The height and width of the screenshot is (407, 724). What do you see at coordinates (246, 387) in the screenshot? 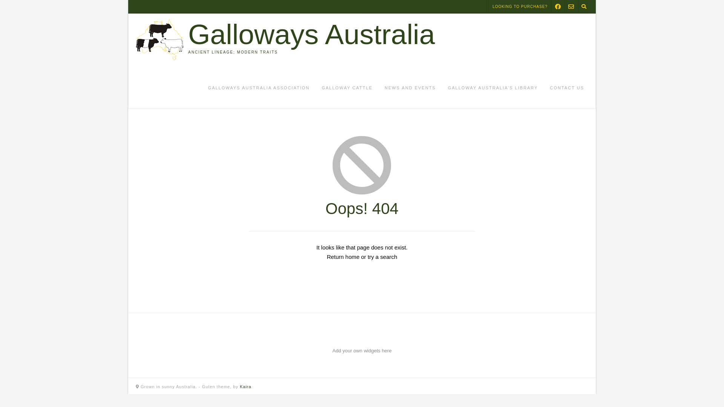
I see `Kaira` at bounding box center [246, 387].